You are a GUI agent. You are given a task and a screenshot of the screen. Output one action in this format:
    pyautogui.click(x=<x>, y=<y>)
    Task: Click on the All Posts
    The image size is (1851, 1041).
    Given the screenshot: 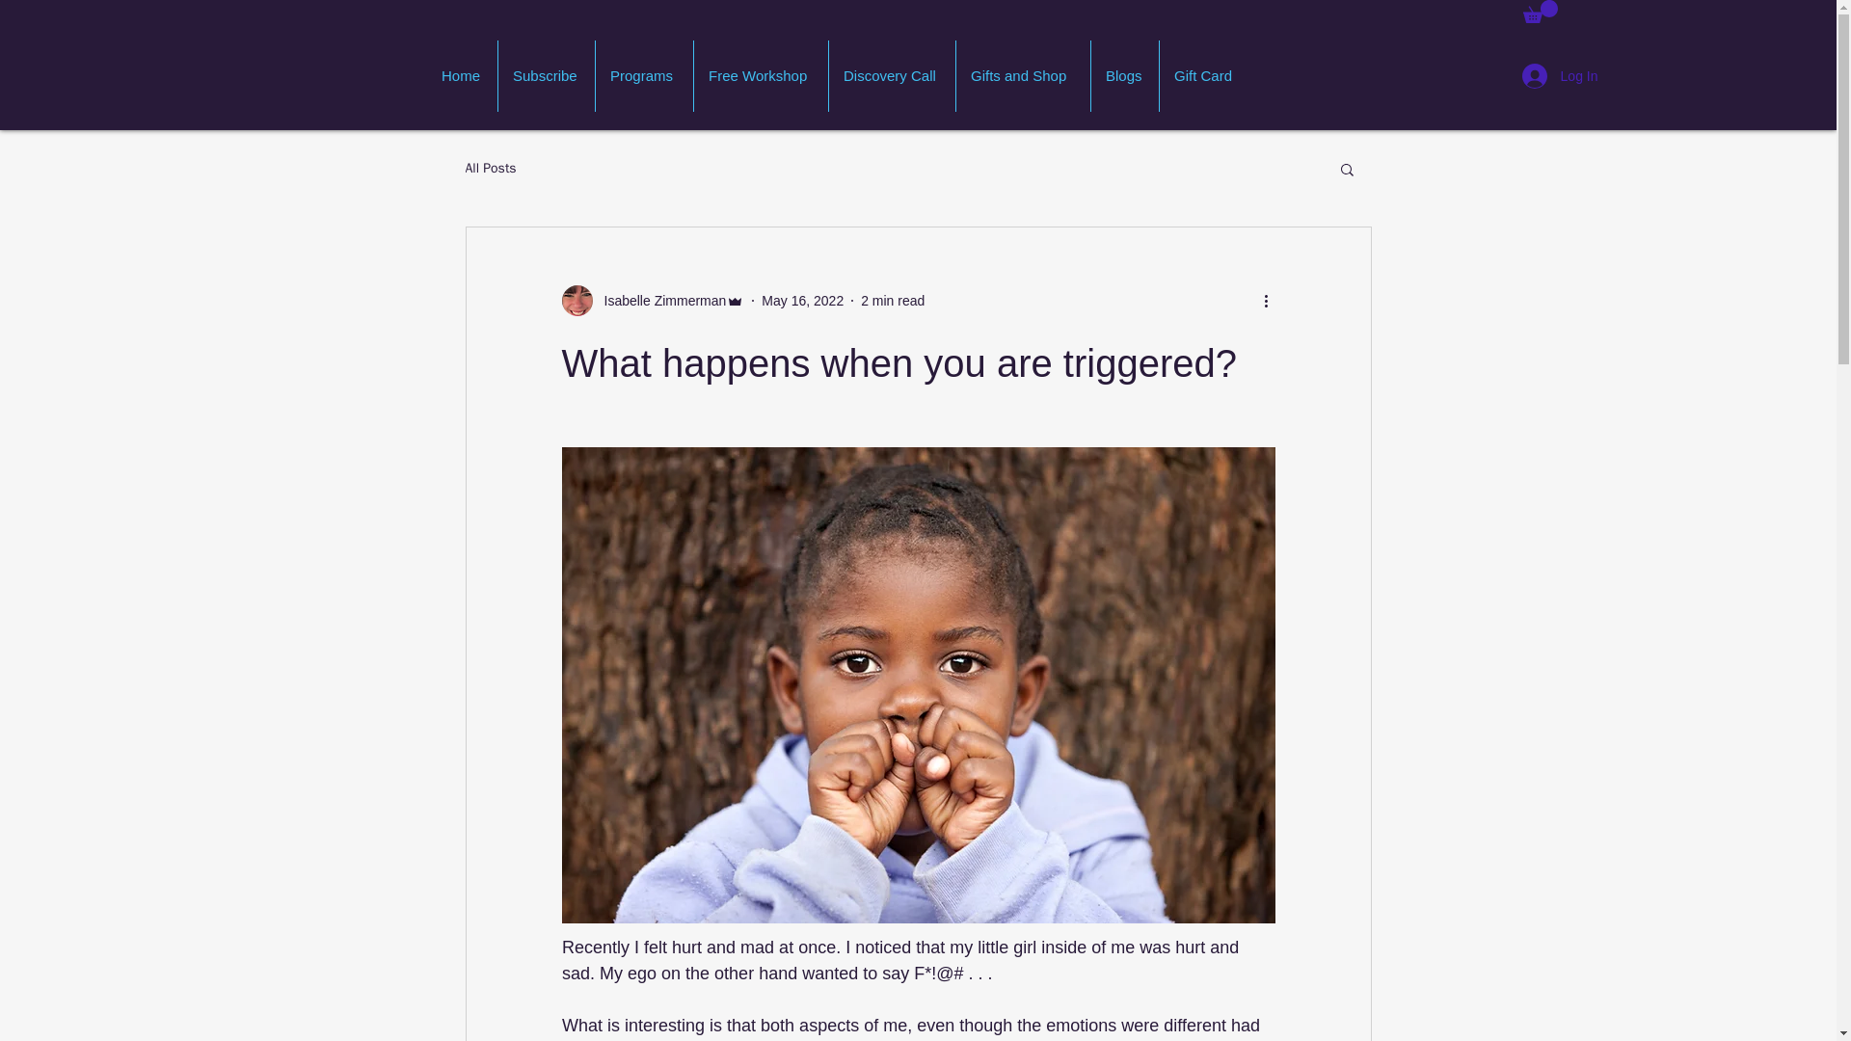 What is the action you would take?
    pyautogui.click(x=490, y=168)
    